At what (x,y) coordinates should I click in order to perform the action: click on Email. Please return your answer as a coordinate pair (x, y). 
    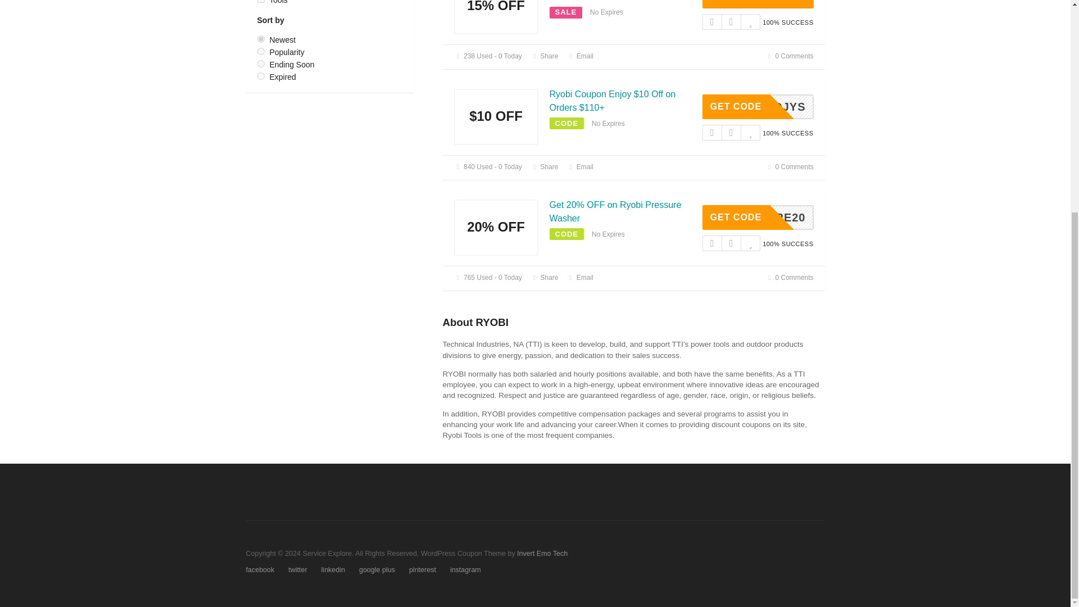
    Looking at the image, I should click on (789, 166).